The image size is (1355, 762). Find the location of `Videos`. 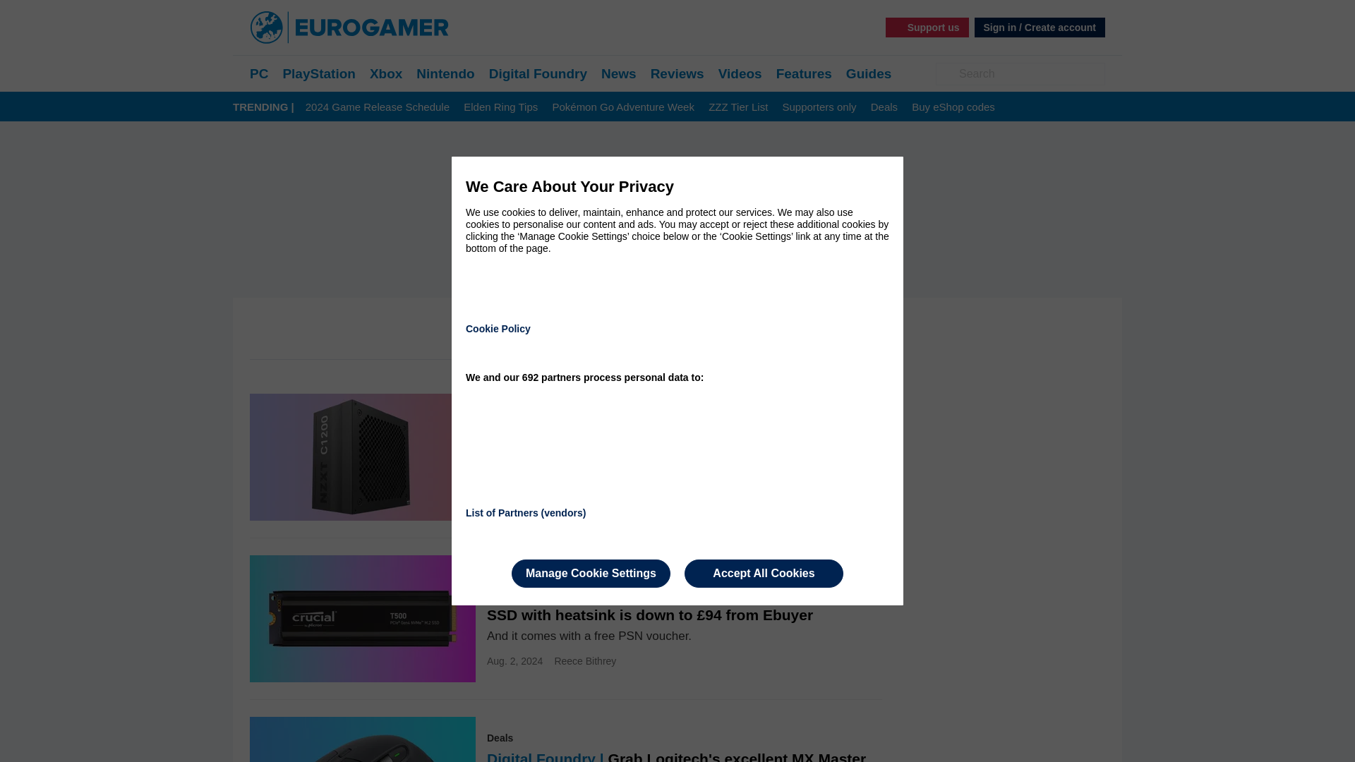

Videos is located at coordinates (740, 73).